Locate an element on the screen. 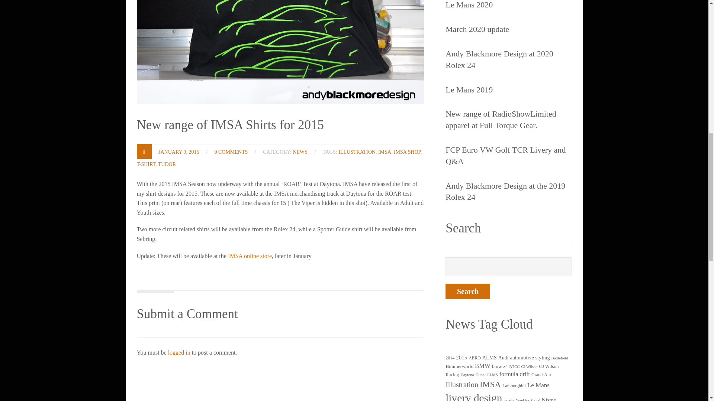 The width and height of the screenshot is (714, 401). Bimmerworld is located at coordinates (459, 366).